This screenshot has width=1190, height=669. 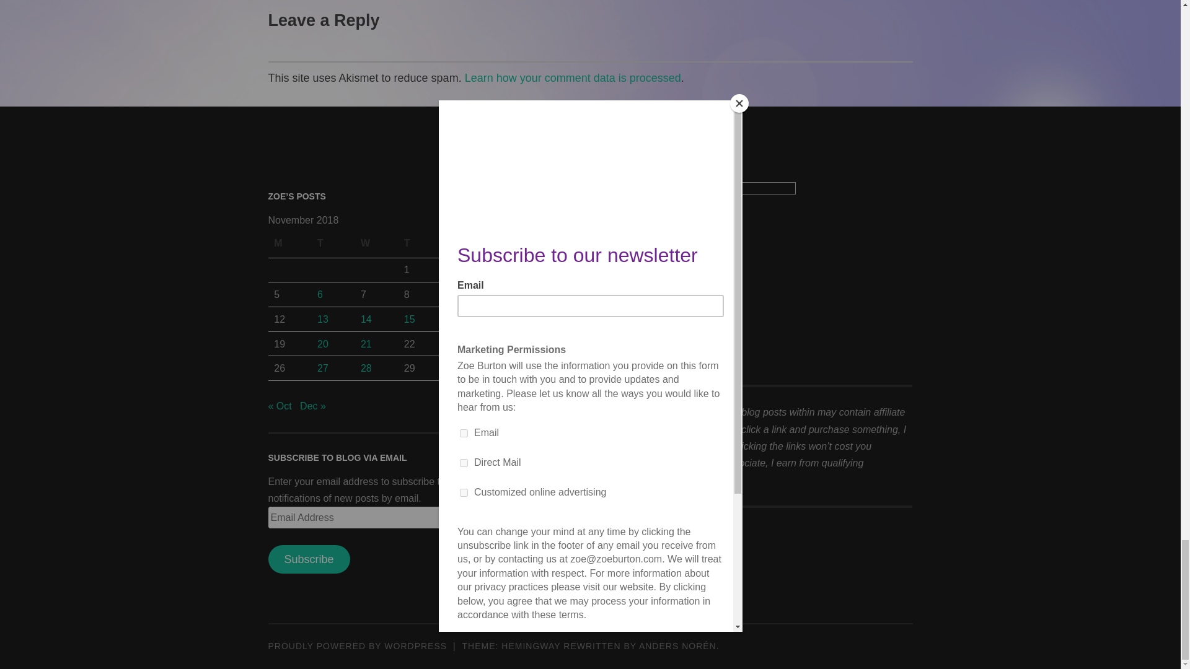 I want to click on Tuesday, so click(x=332, y=243).